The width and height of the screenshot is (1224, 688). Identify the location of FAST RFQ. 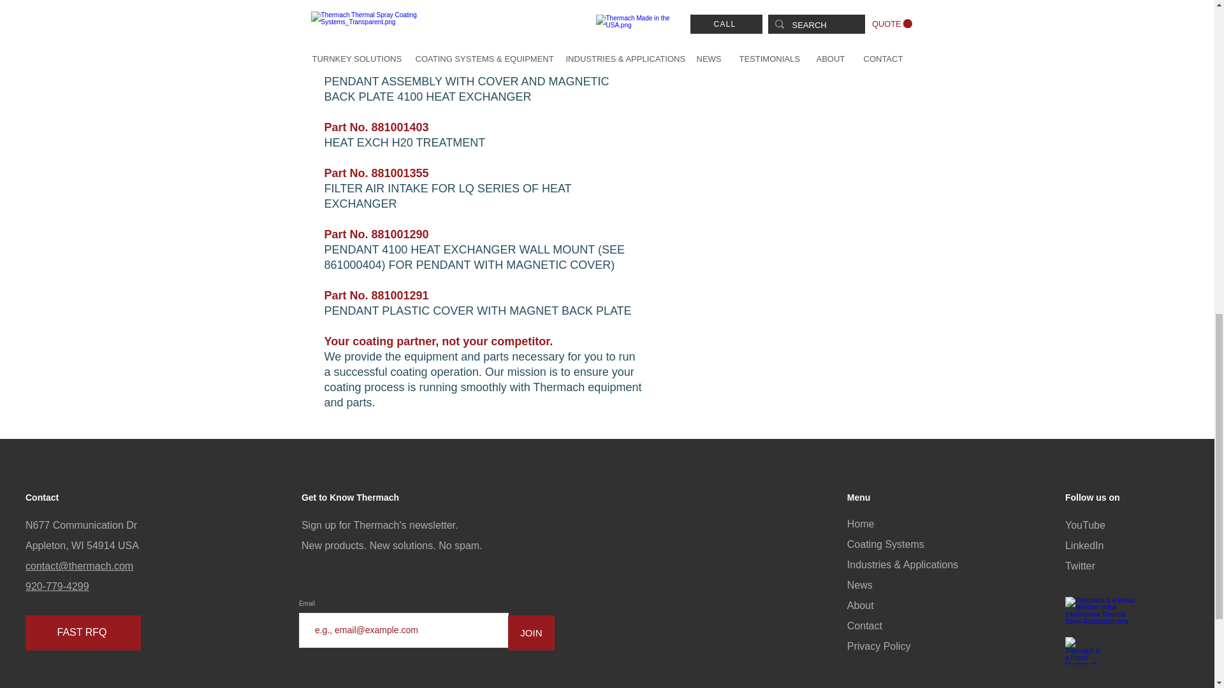
(83, 632).